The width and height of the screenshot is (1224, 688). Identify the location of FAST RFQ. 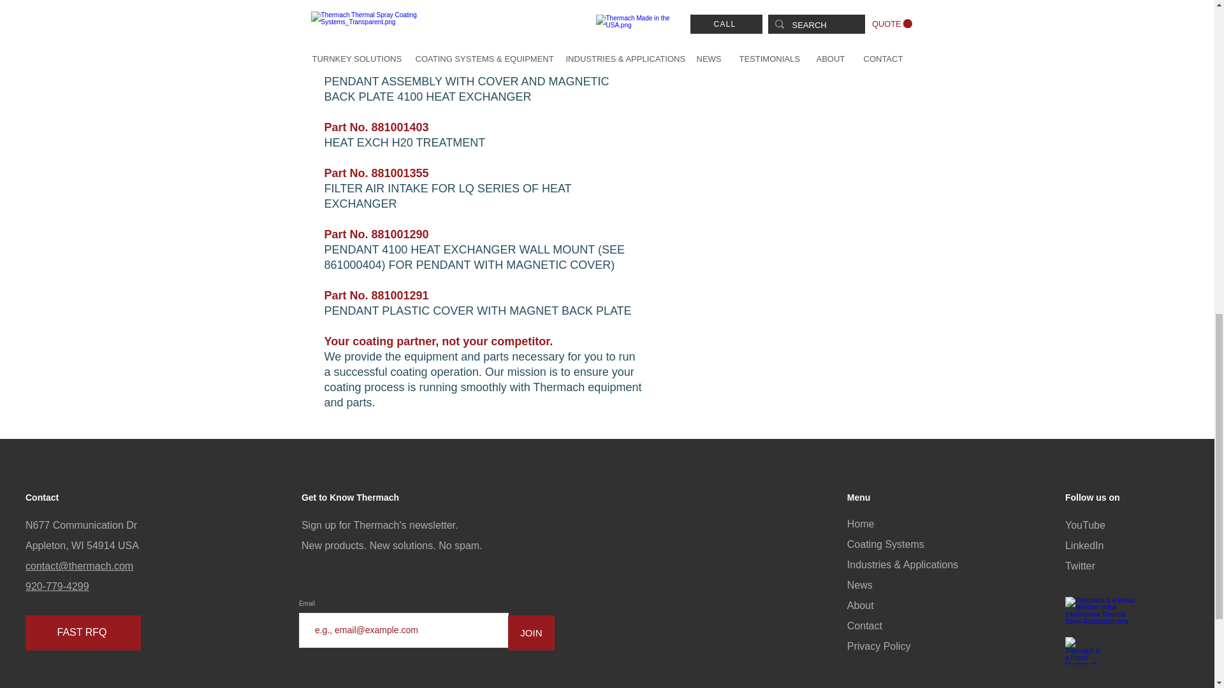
(83, 632).